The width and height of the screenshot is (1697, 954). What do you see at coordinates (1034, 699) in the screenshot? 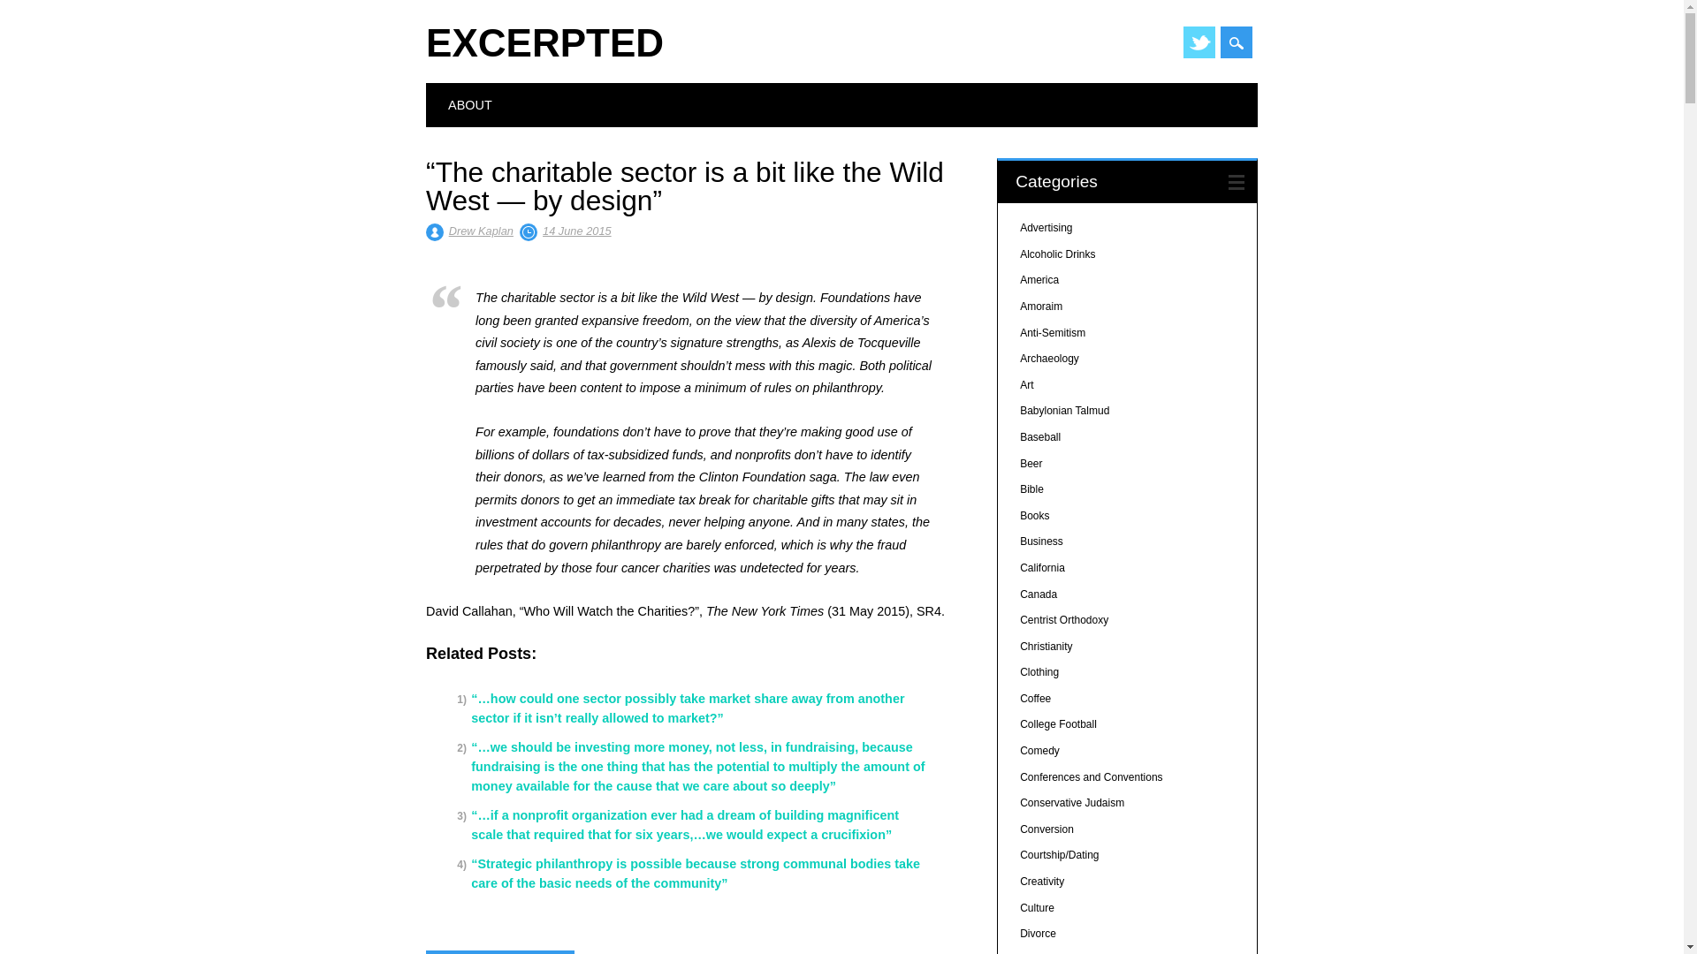
I see `Coffee` at bounding box center [1034, 699].